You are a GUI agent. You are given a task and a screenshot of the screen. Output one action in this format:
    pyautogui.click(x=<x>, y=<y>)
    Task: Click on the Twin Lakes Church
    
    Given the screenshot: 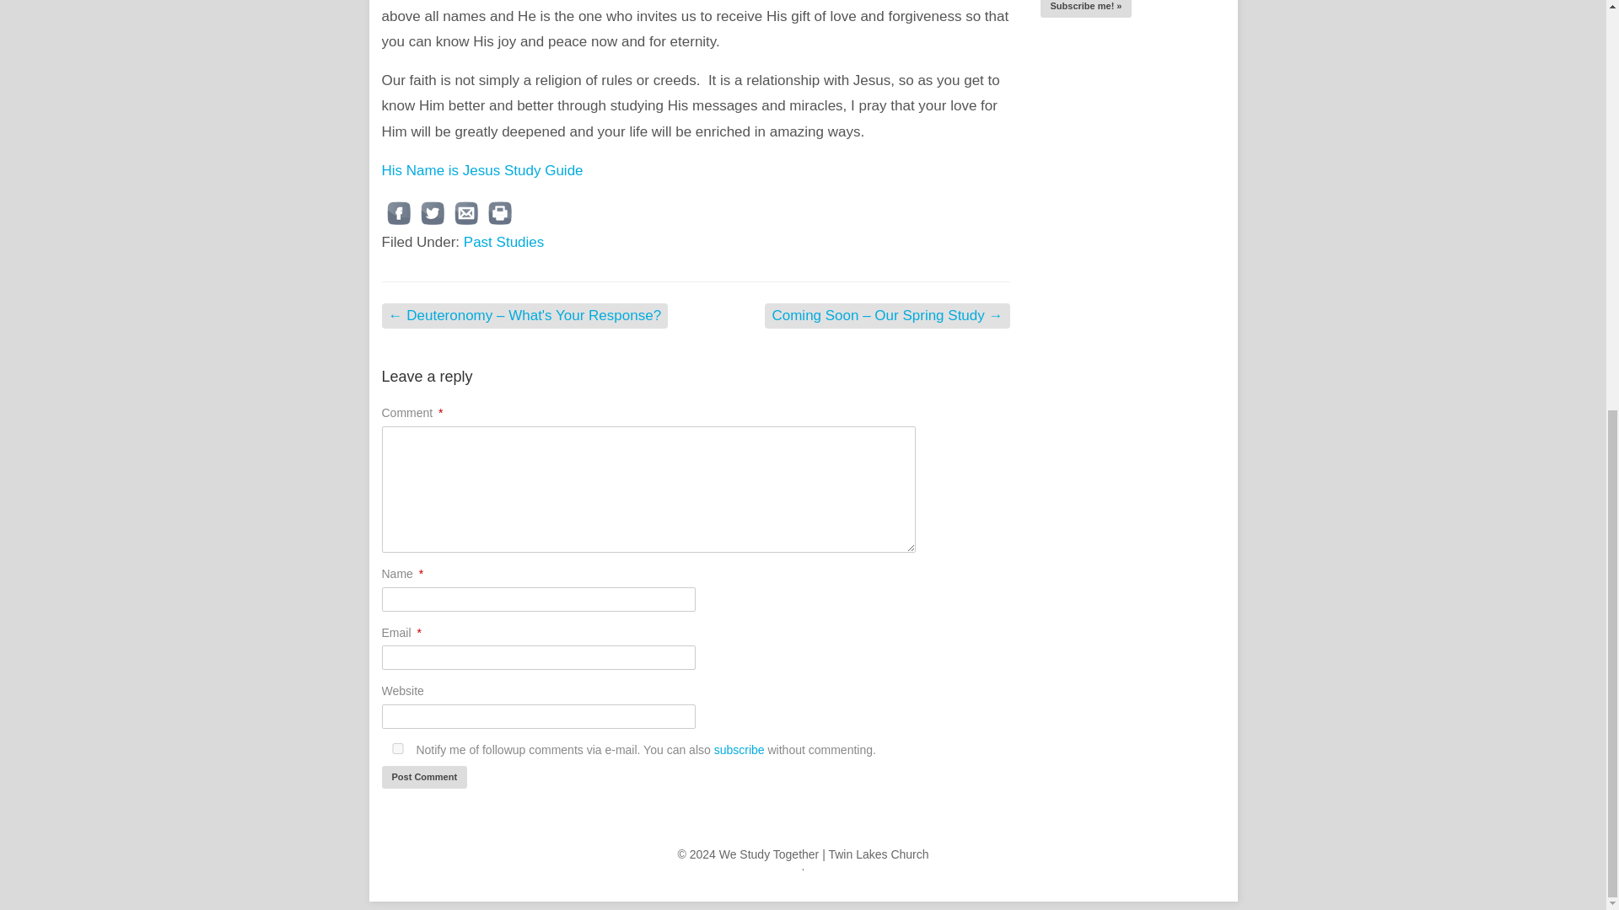 What is the action you would take?
    pyautogui.click(x=877, y=854)
    